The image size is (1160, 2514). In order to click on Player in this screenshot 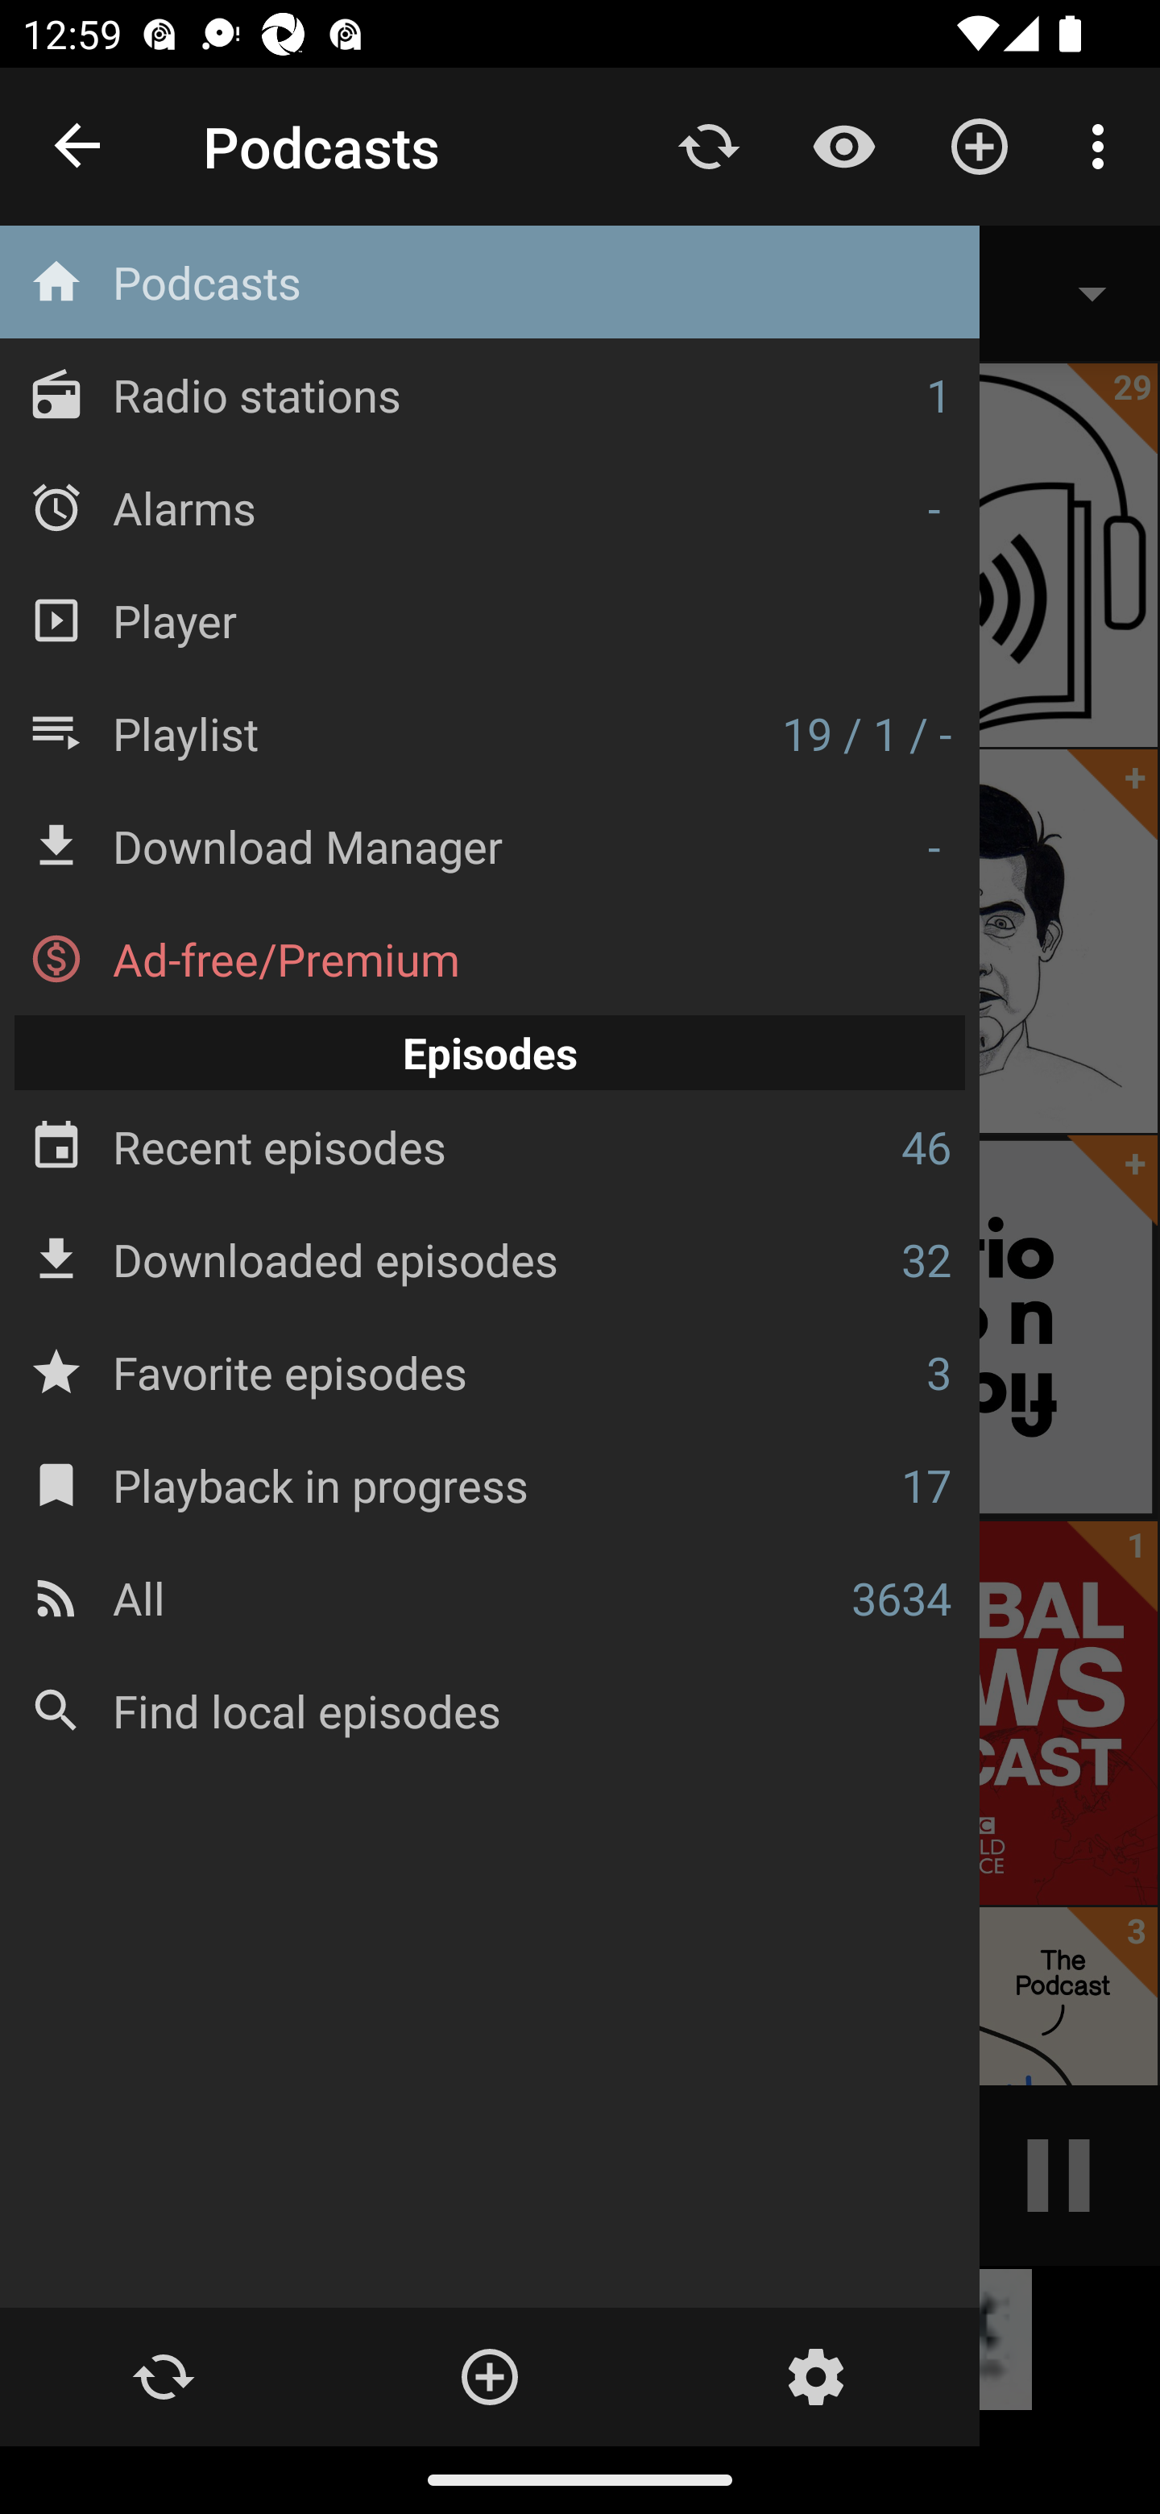, I will do `click(490, 619)`.